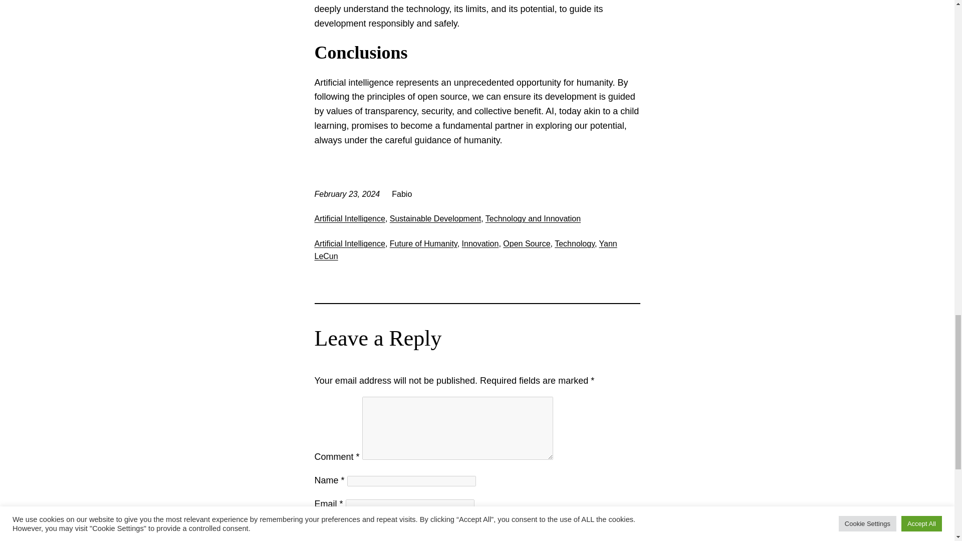  I want to click on Future of Humanity, so click(423, 243).